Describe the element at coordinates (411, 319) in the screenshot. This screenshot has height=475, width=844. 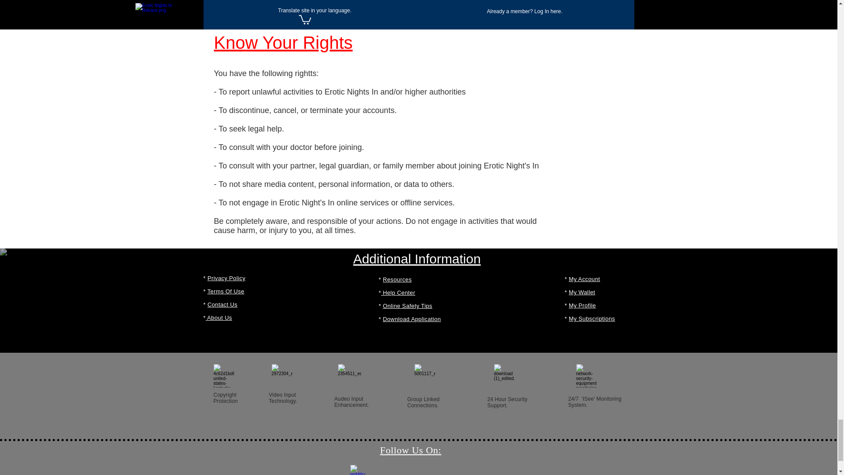
I see `Download Application` at that location.